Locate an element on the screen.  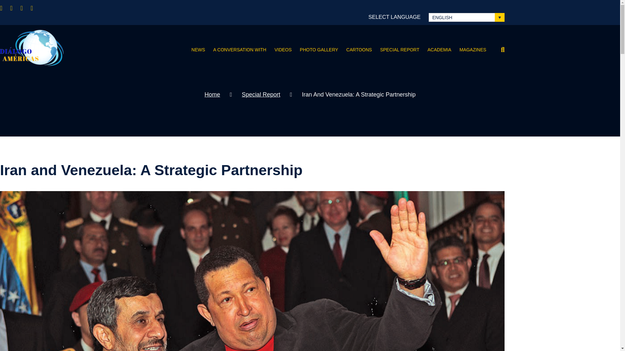
Go to the Special Report Category archives. is located at coordinates (261, 94).